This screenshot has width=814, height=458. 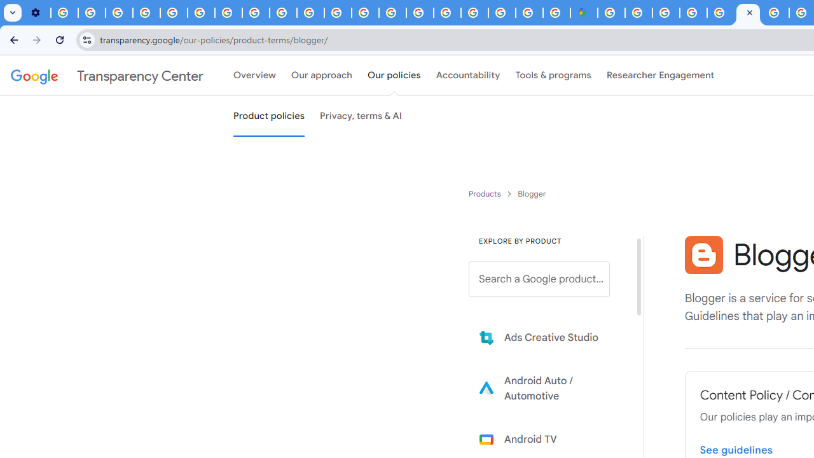 What do you see at coordinates (776, 13) in the screenshot?
I see `Privacy Help Center - Policies Help` at bounding box center [776, 13].